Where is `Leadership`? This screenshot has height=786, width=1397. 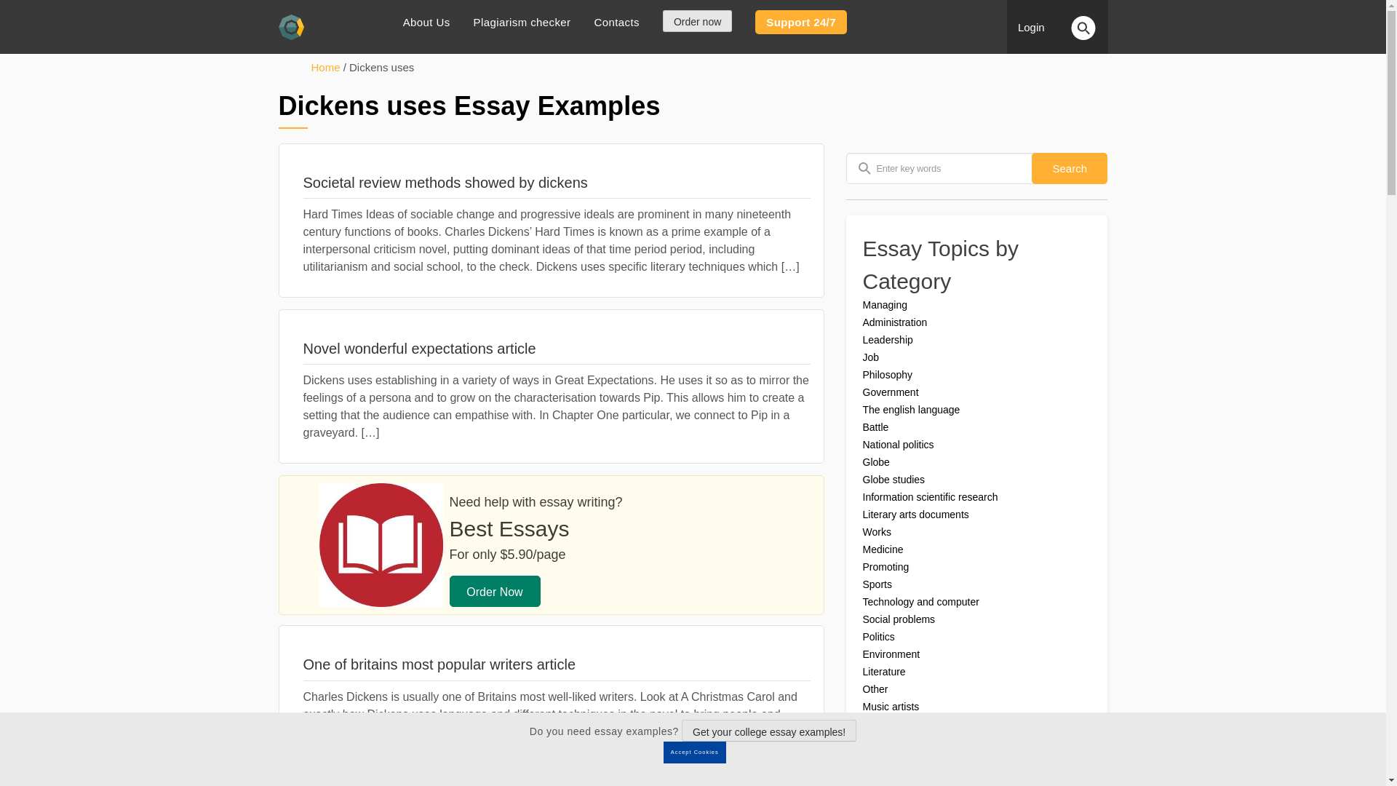
Leadership is located at coordinates (888, 340).